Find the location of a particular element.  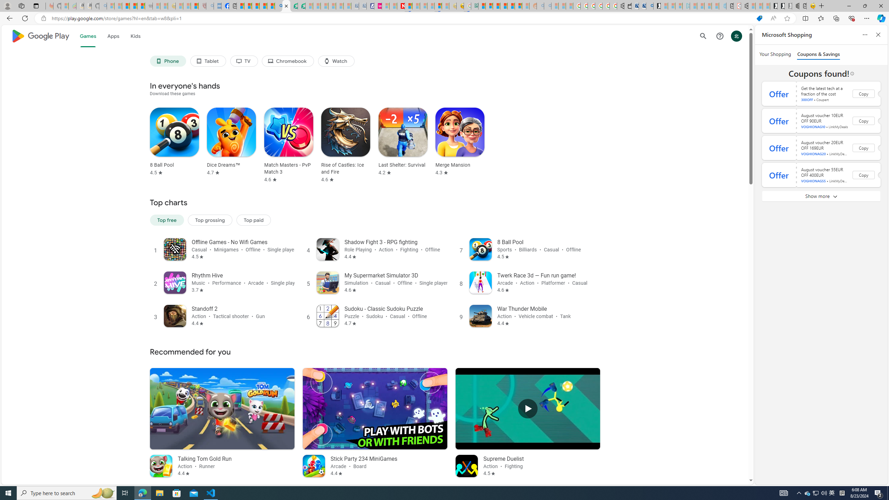

New Report Confirms 2023 Was Record Hot | Watch is located at coordinates (141, 6).